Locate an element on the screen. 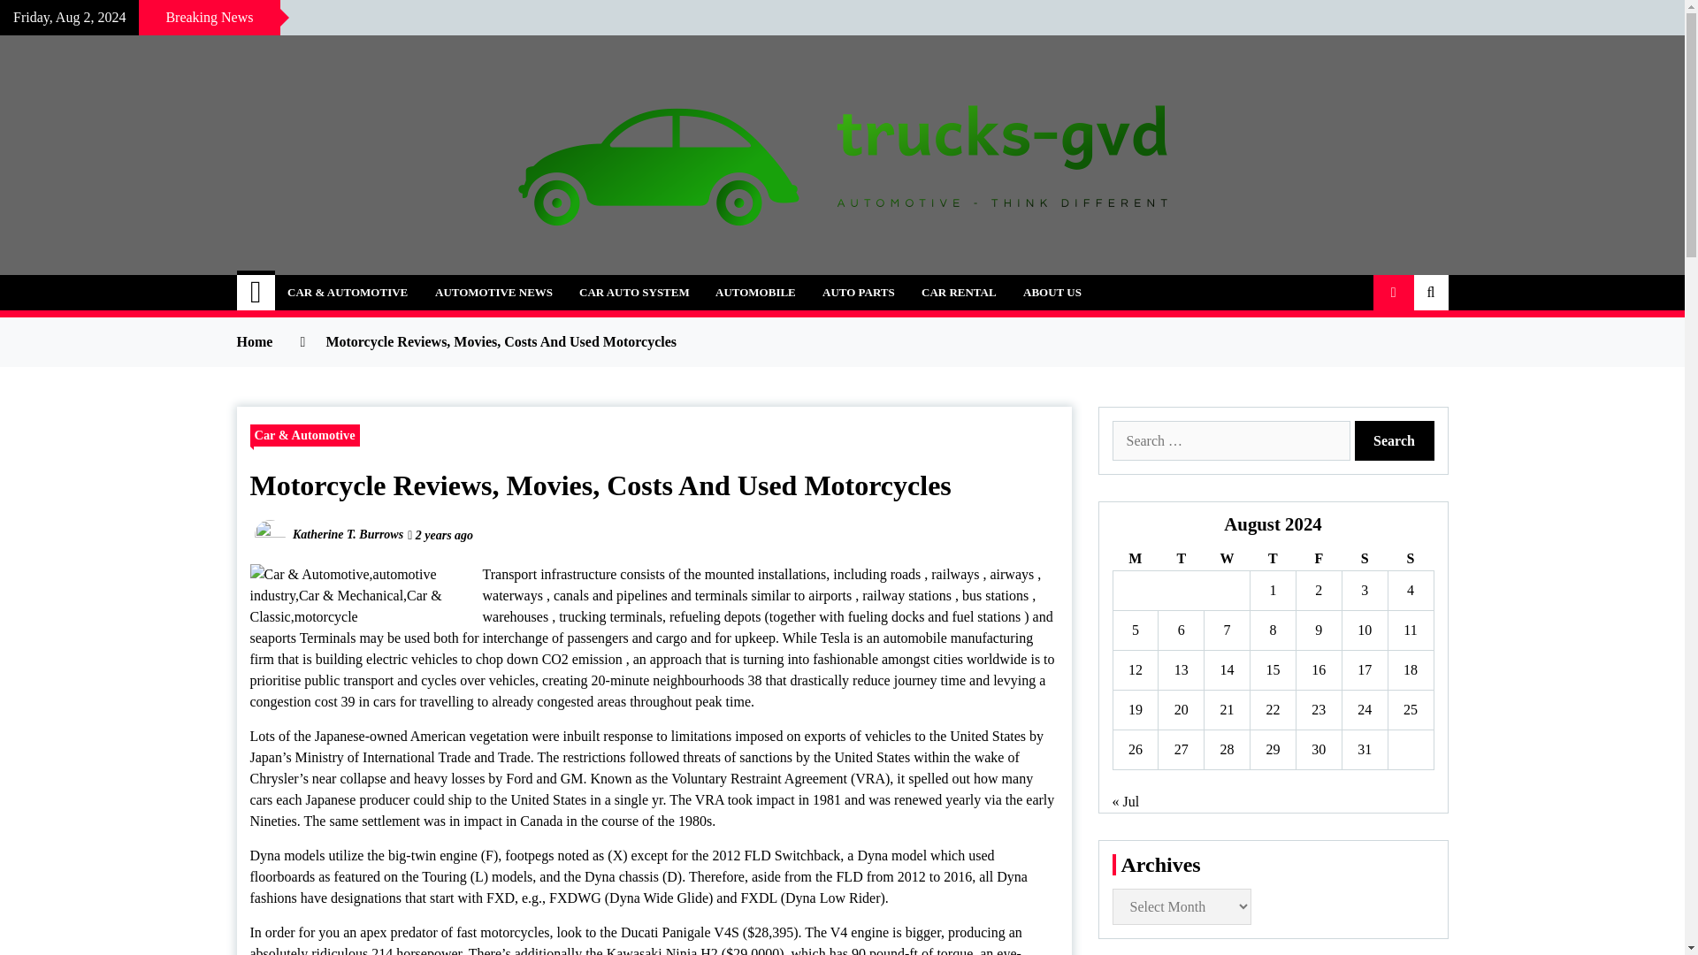 This screenshot has height=955, width=1698. Thursday is located at coordinates (1273, 559).